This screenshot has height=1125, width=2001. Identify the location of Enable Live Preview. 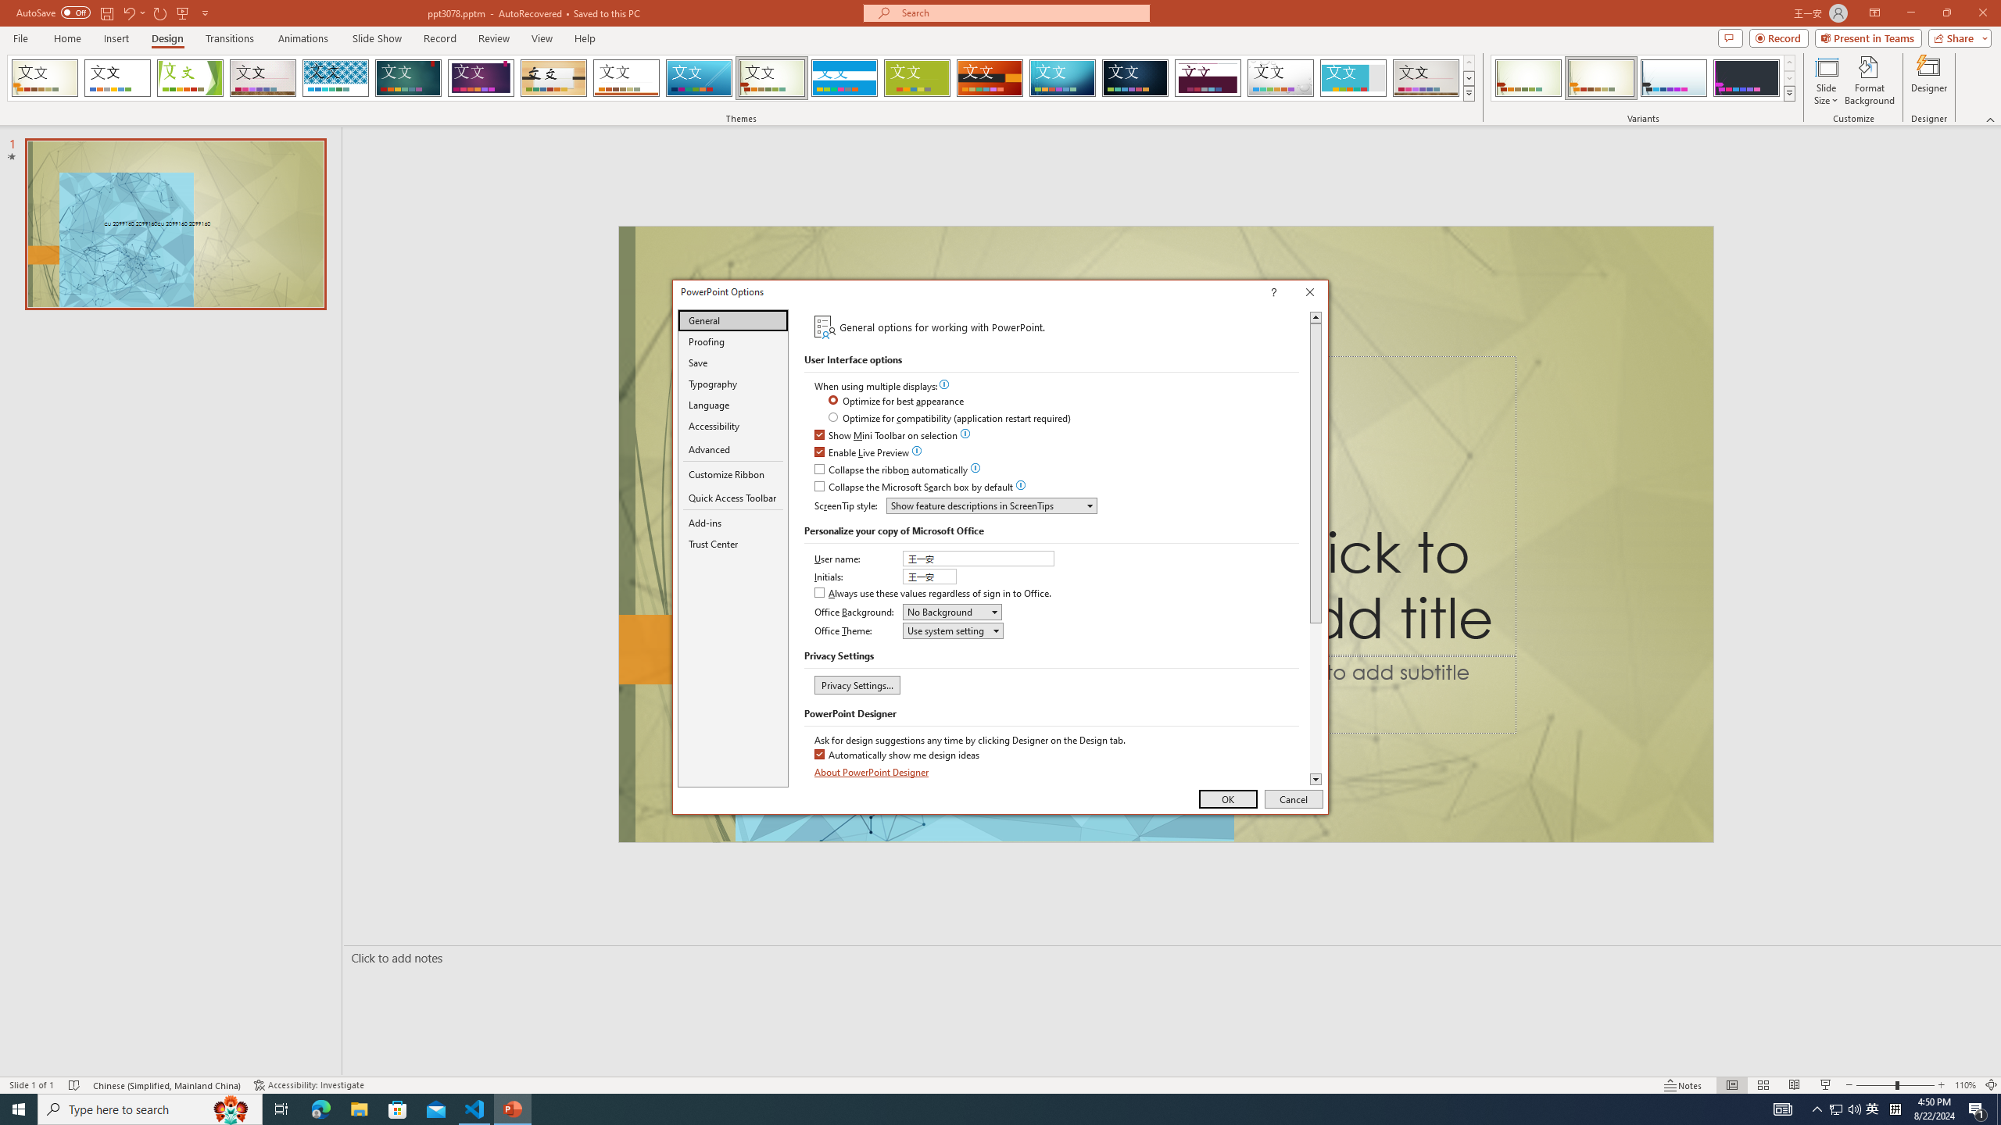
(863, 453).